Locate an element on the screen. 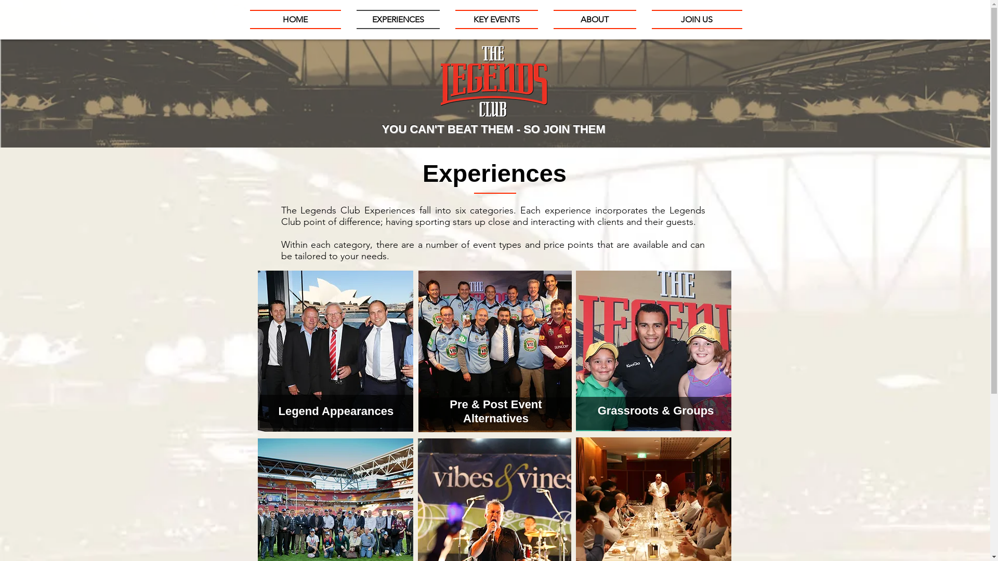 Image resolution: width=998 pixels, height=561 pixels. HOME is located at coordinates (299, 20).